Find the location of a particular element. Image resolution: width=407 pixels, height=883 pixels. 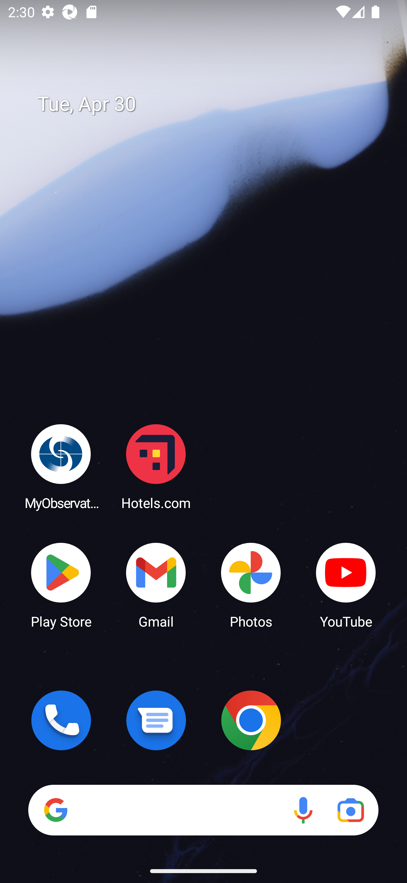

Chrome is located at coordinates (251, 720).